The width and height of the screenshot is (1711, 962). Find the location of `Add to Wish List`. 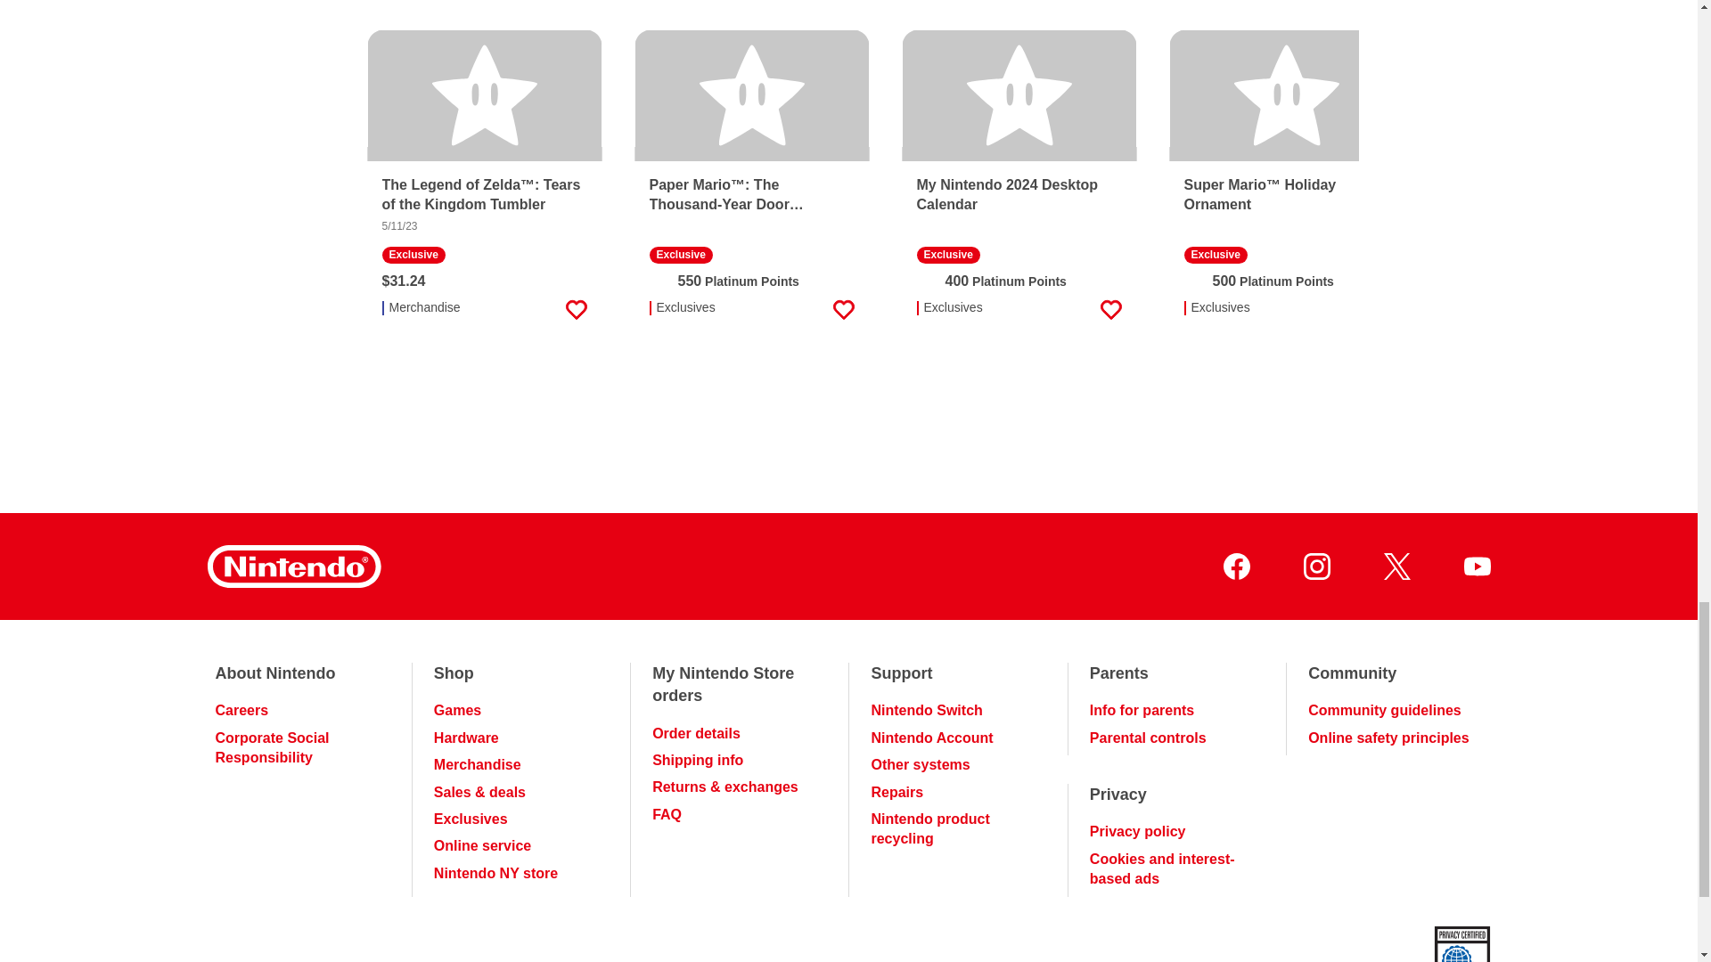

Add to Wish List is located at coordinates (1110, 309).